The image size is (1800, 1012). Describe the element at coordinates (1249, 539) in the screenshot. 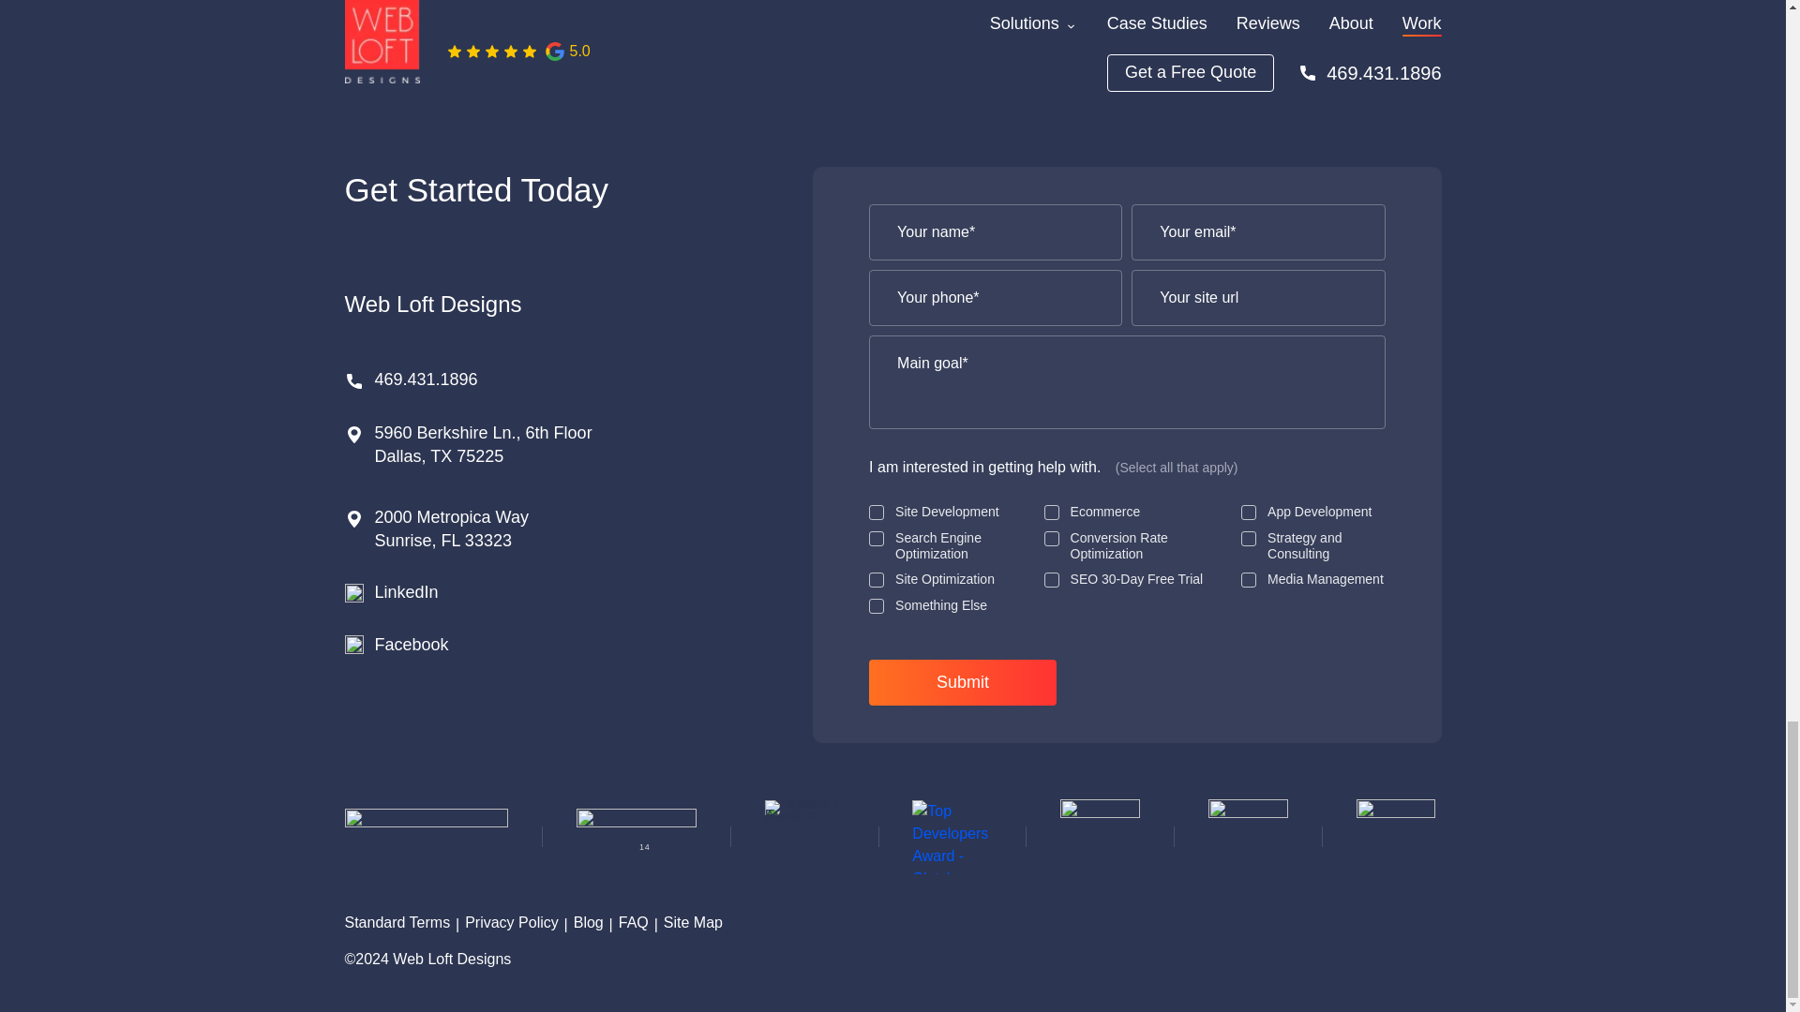

I see `Strategy and Consulting` at that location.